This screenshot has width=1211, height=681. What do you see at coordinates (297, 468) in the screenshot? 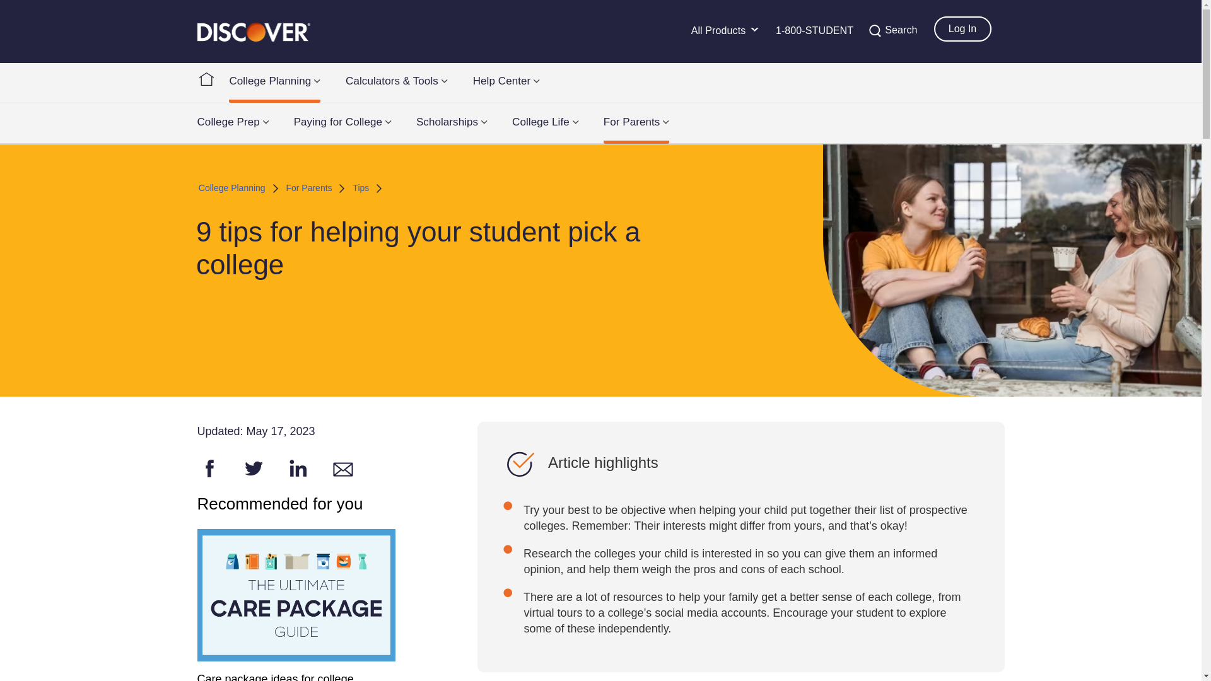
I see `9 tips for helping your student pick a college ` at bounding box center [297, 468].